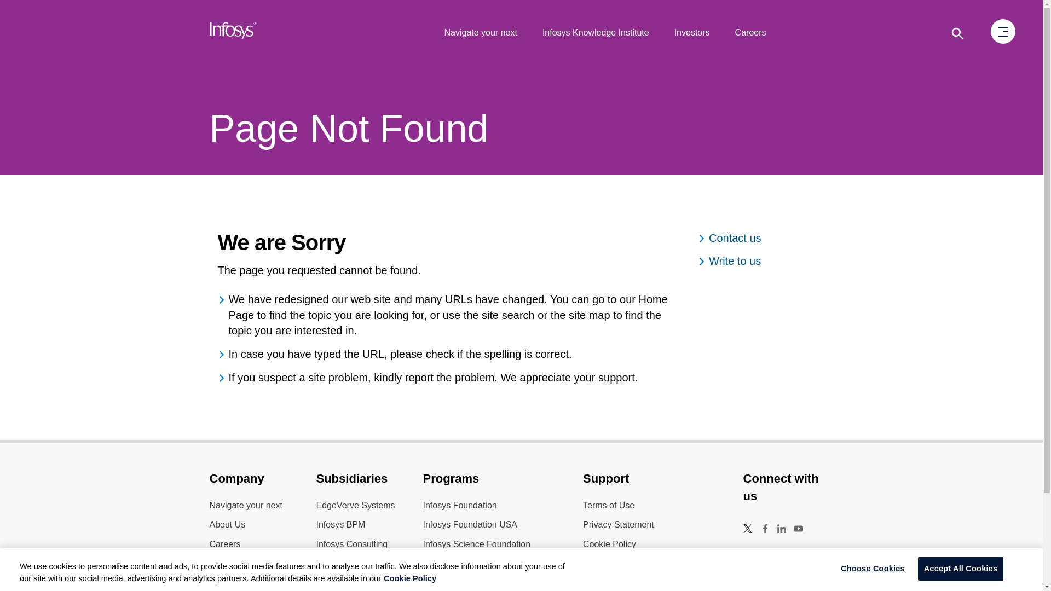  I want to click on Investors, so click(692, 33).